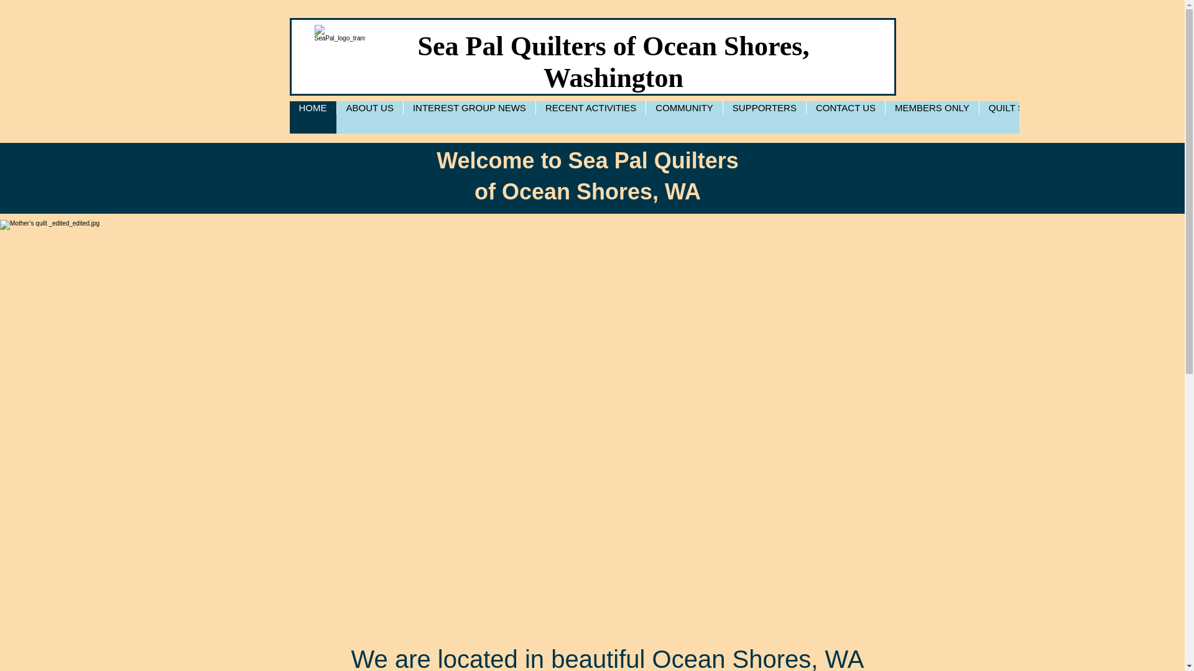 Image resolution: width=1194 pixels, height=671 pixels. What do you see at coordinates (845, 117) in the screenshot?
I see `CONTACT US` at bounding box center [845, 117].